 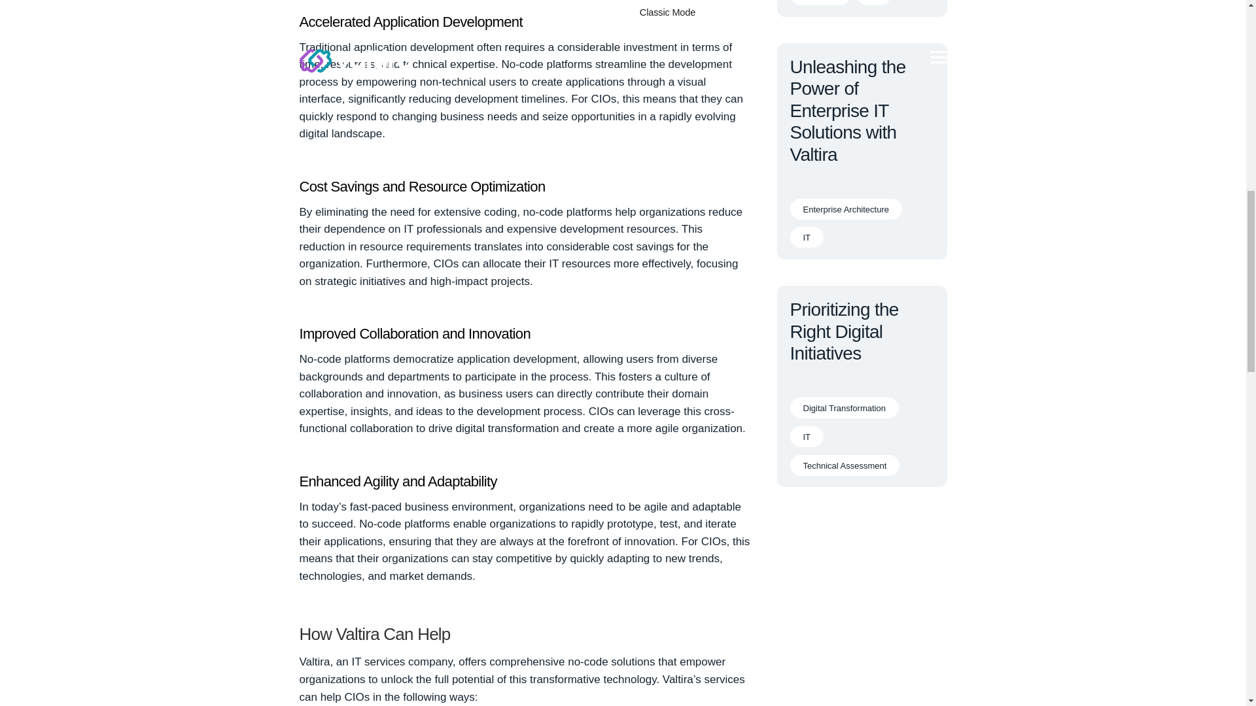 What do you see at coordinates (807, 437) in the screenshot?
I see `IT` at bounding box center [807, 437].